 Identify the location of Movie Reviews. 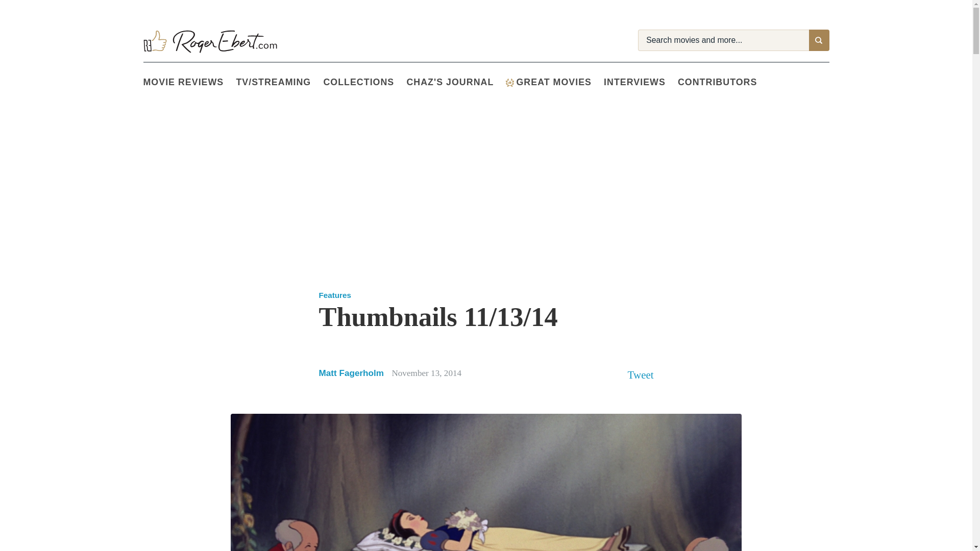
(189, 83).